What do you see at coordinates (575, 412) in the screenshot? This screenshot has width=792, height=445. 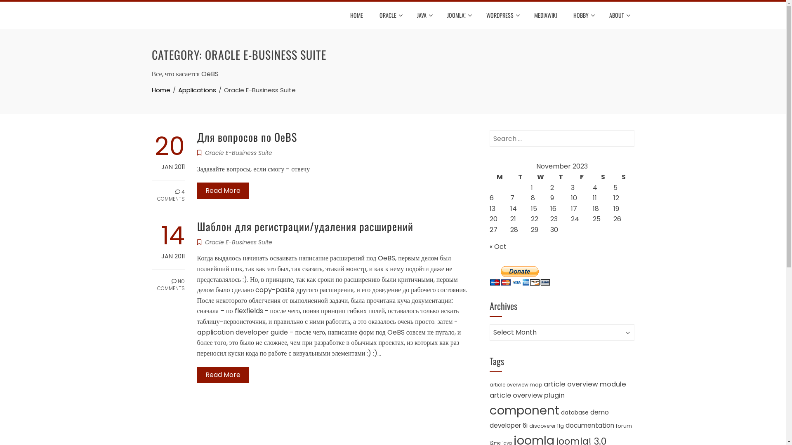 I see `database` at bounding box center [575, 412].